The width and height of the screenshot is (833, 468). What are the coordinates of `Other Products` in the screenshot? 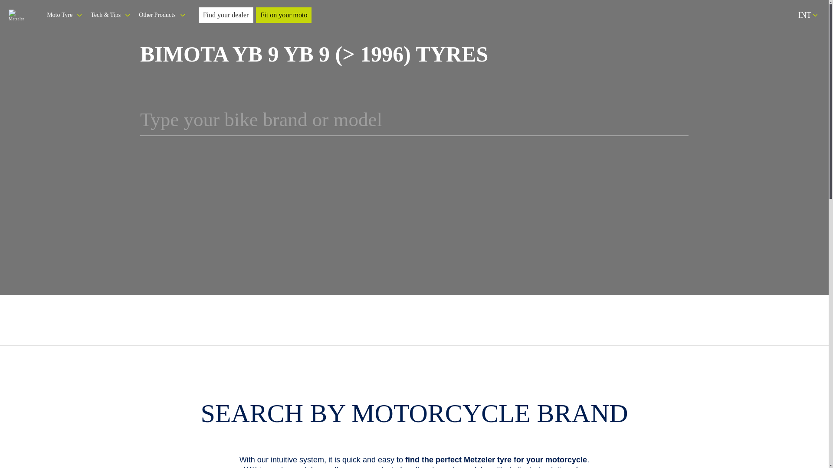 It's located at (161, 15).